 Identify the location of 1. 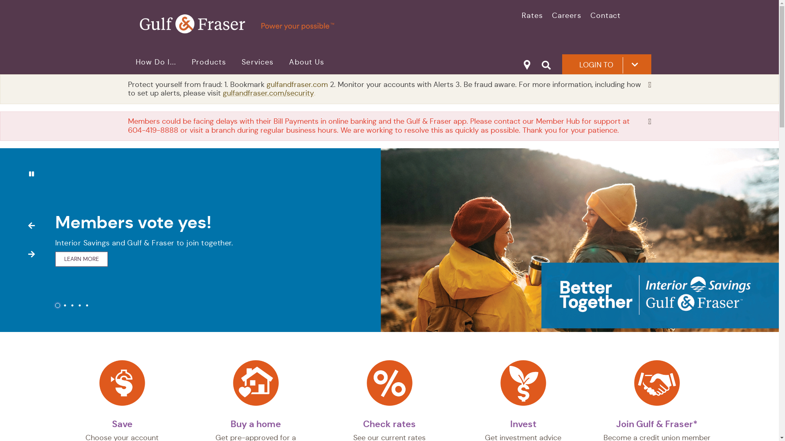
(58, 305).